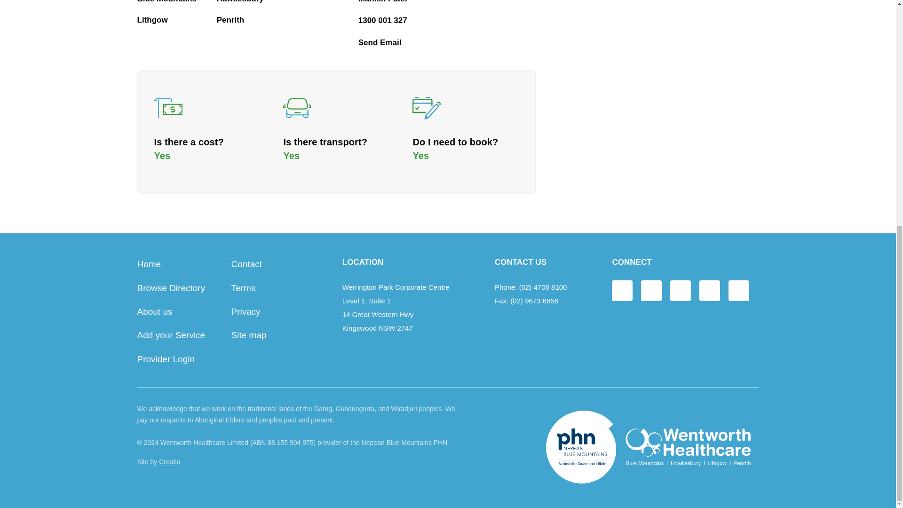 Image resolution: width=903 pixels, height=508 pixels. I want to click on Privacy, so click(246, 311).